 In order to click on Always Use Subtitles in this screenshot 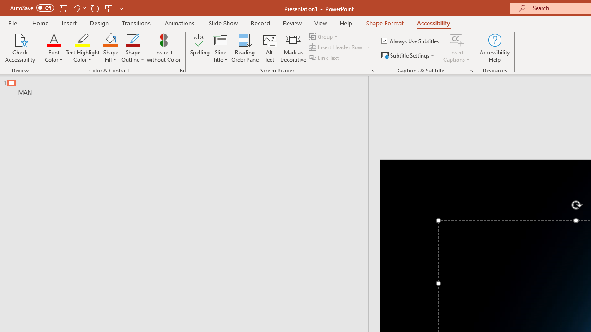, I will do `click(411, 41)`.